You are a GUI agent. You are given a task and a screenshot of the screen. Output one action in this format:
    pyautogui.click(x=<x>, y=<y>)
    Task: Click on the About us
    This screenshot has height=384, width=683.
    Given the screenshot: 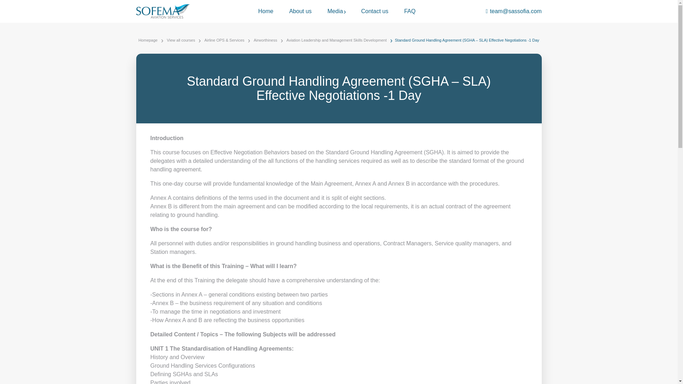 What is the action you would take?
    pyautogui.click(x=300, y=11)
    